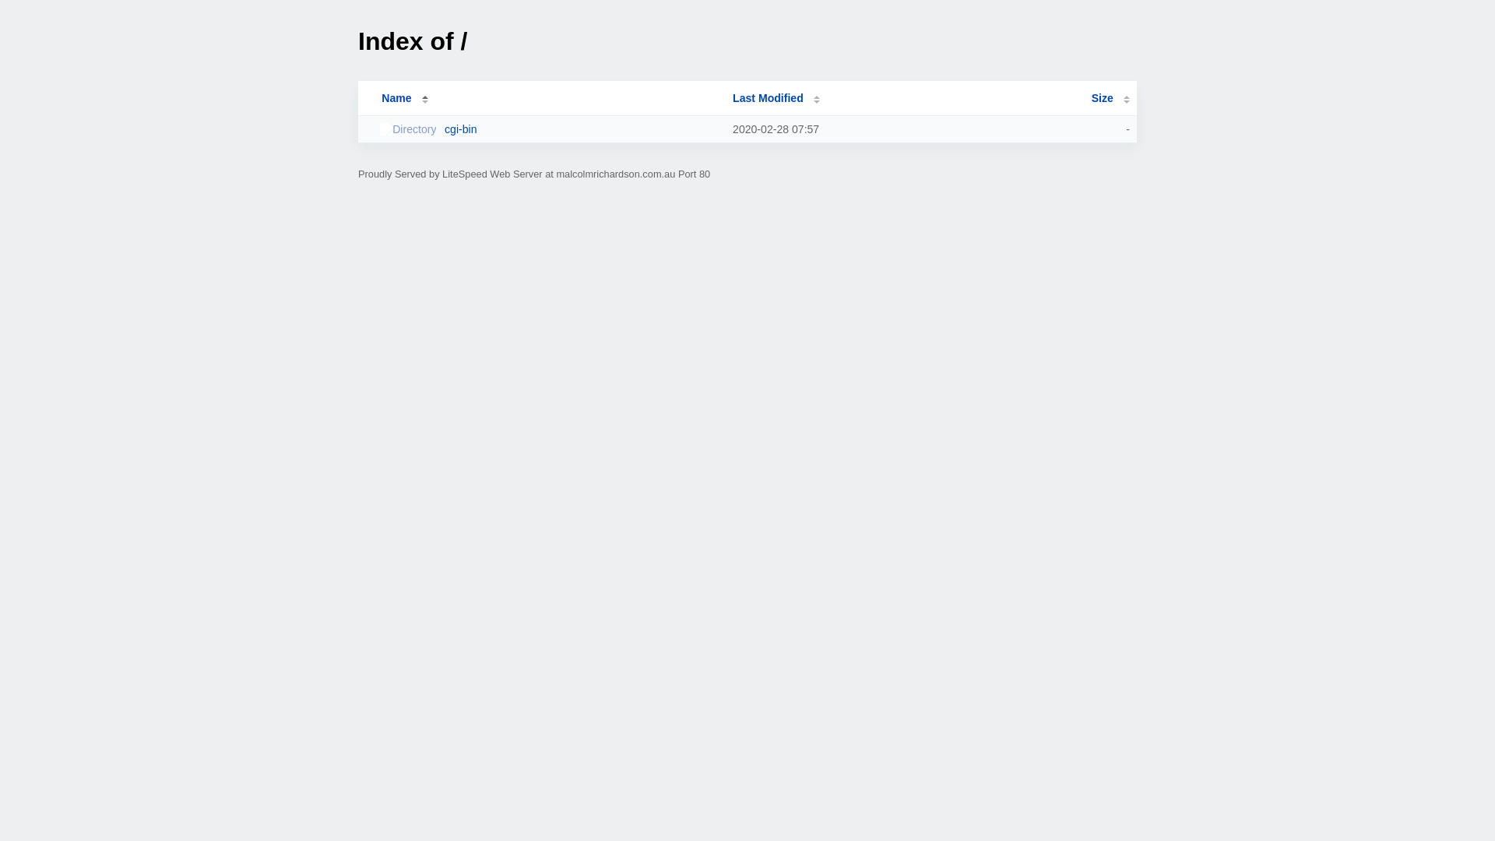 The height and width of the screenshot is (841, 1495). I want to click on cgi-bin, so click(550, 129).